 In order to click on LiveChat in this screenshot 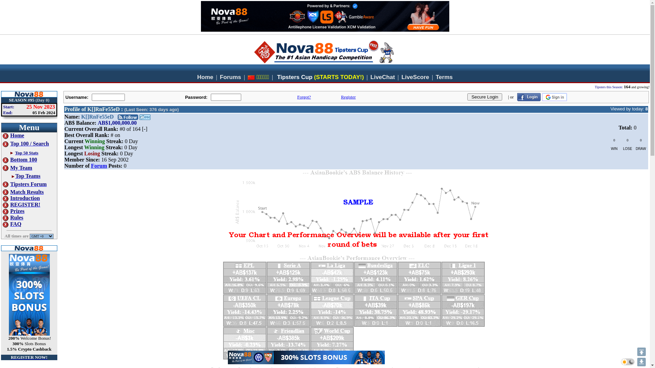, I will do `click(383, 77)`.